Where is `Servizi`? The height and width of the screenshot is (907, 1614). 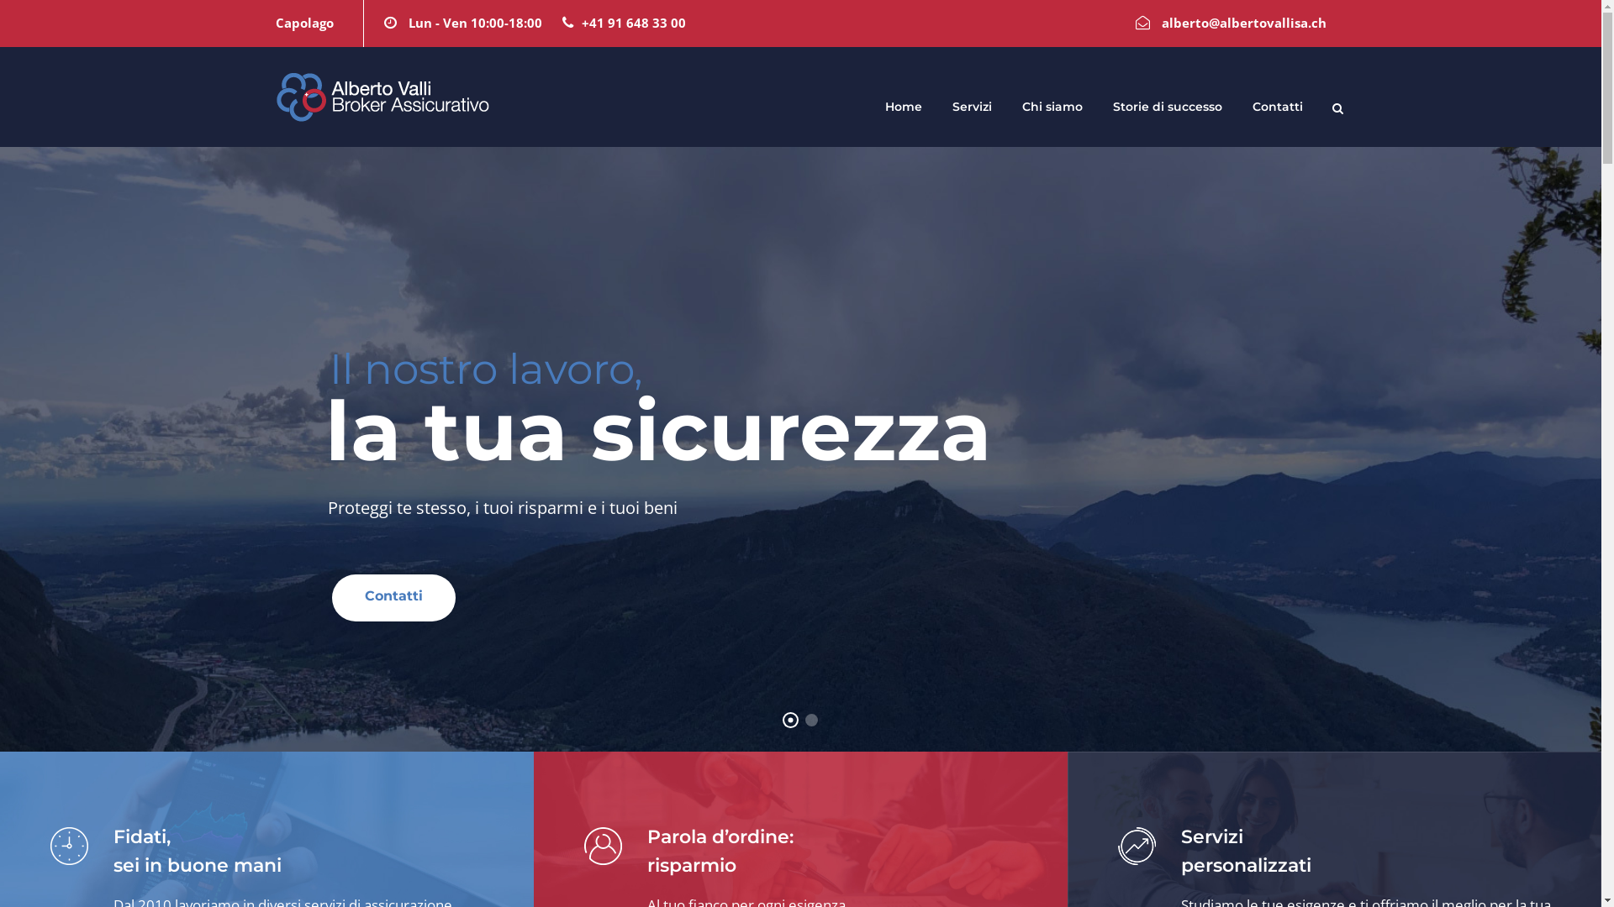 Servizi is located at coordinates (972, 116).